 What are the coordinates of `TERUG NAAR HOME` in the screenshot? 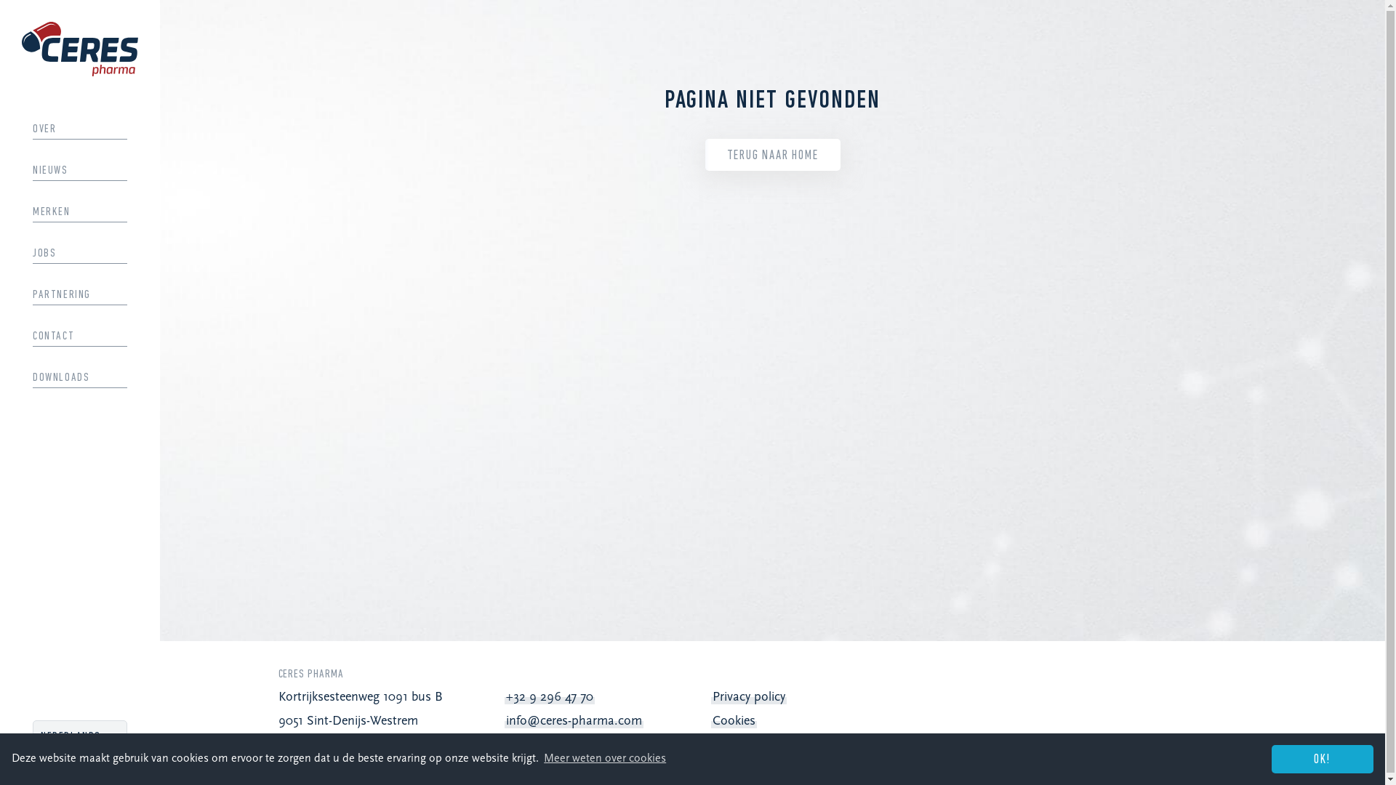 It's located at (773, 156).